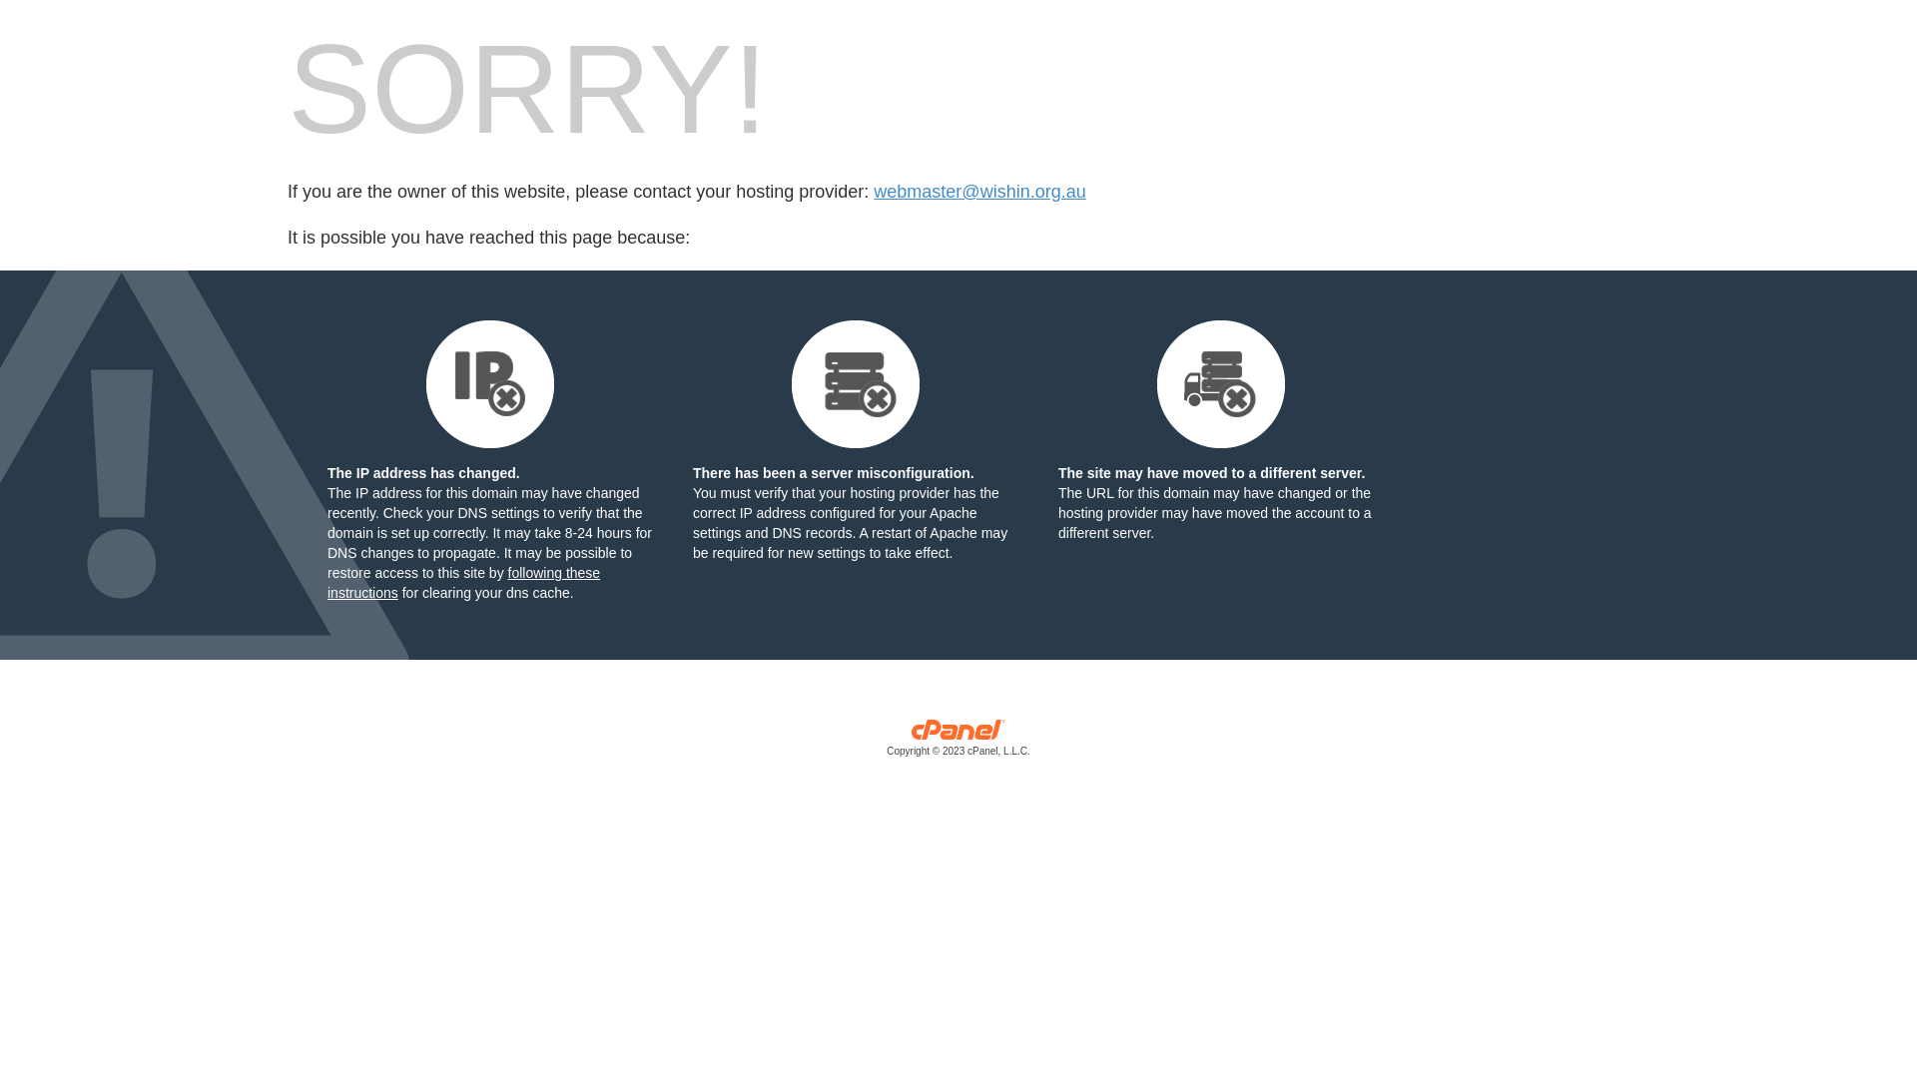 The height and width of the screenshot is (1078, 1917). What do you see at coordinates (979, 192) in the screenshot?
I see `webmaster@wishin.org.au` at bounding box center [979, 192].